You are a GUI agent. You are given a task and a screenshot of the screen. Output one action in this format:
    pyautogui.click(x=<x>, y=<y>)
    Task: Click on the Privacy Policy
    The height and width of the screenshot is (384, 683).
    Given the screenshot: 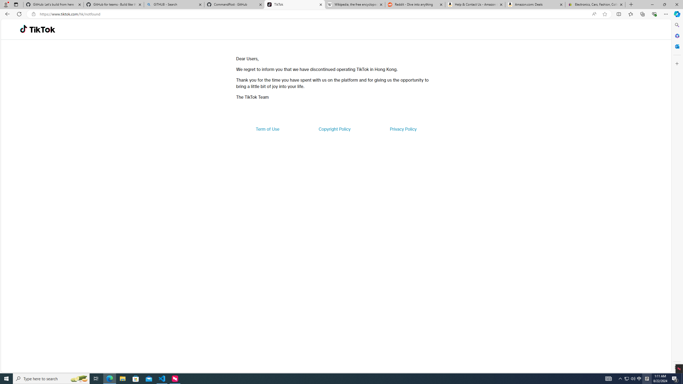 What is the action you would take?
    pyautogui.click(x=403, y=129)
    